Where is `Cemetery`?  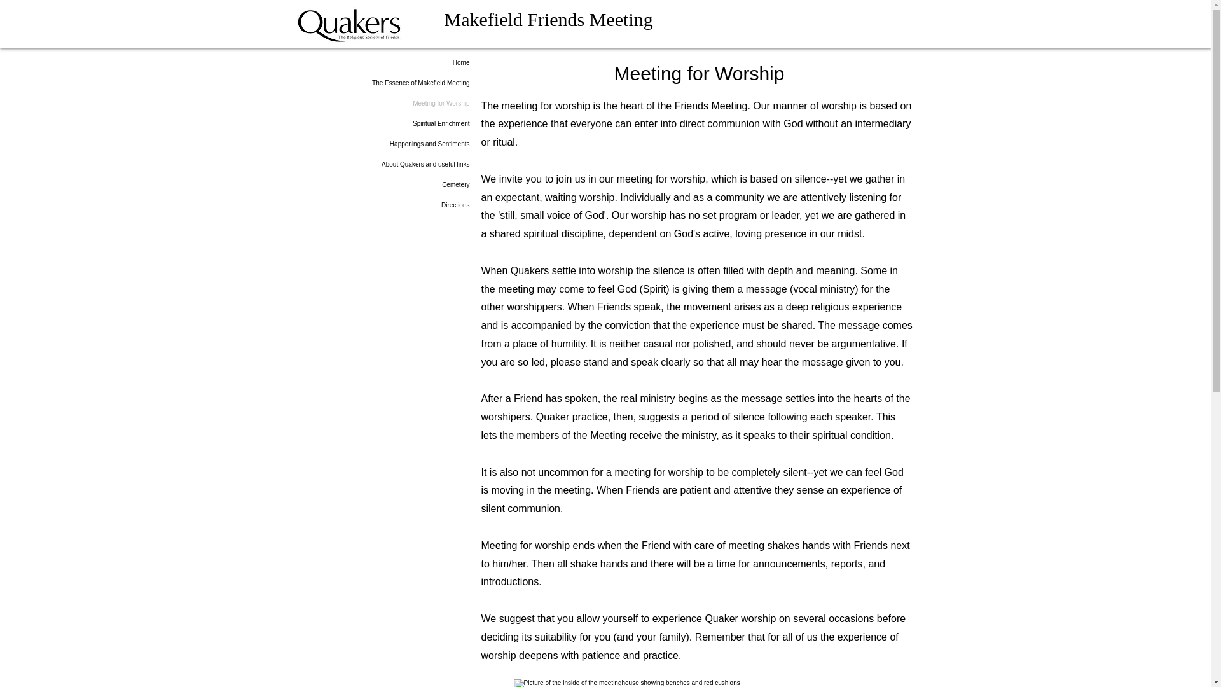 Cemetery is located at coordinates (439, 184).